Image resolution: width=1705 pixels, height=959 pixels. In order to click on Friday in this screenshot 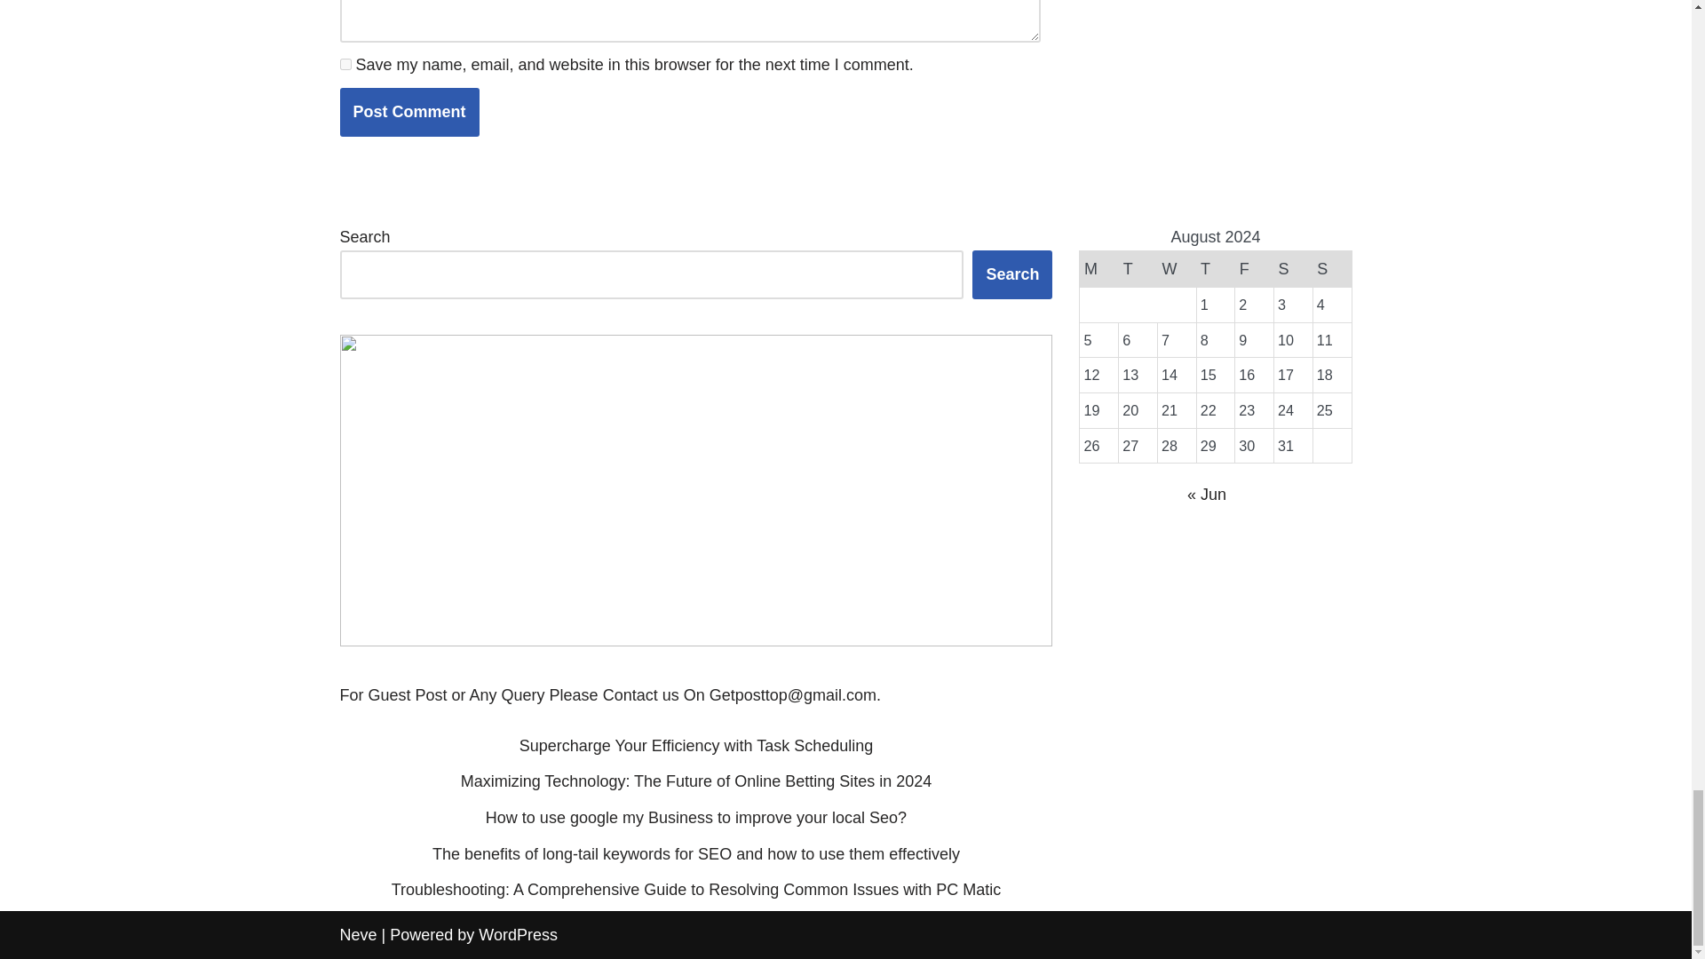, I will do `click(1254, 269)`.